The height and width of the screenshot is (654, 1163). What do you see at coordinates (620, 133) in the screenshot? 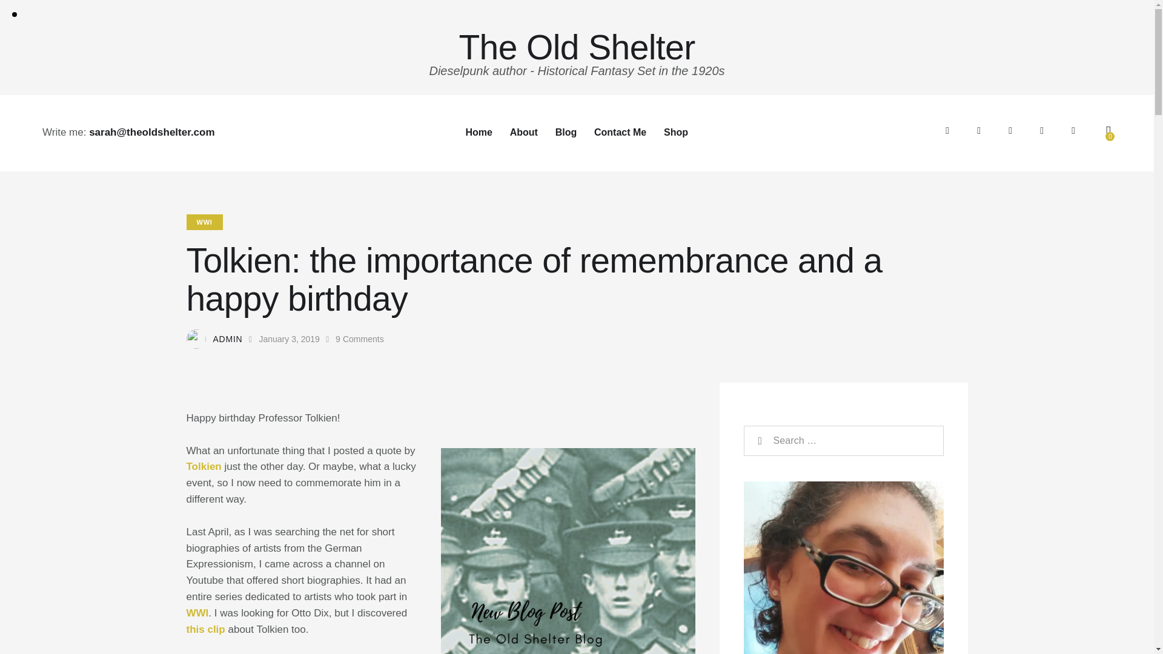
I see `Contact Me` at bounding box center [620, 133].